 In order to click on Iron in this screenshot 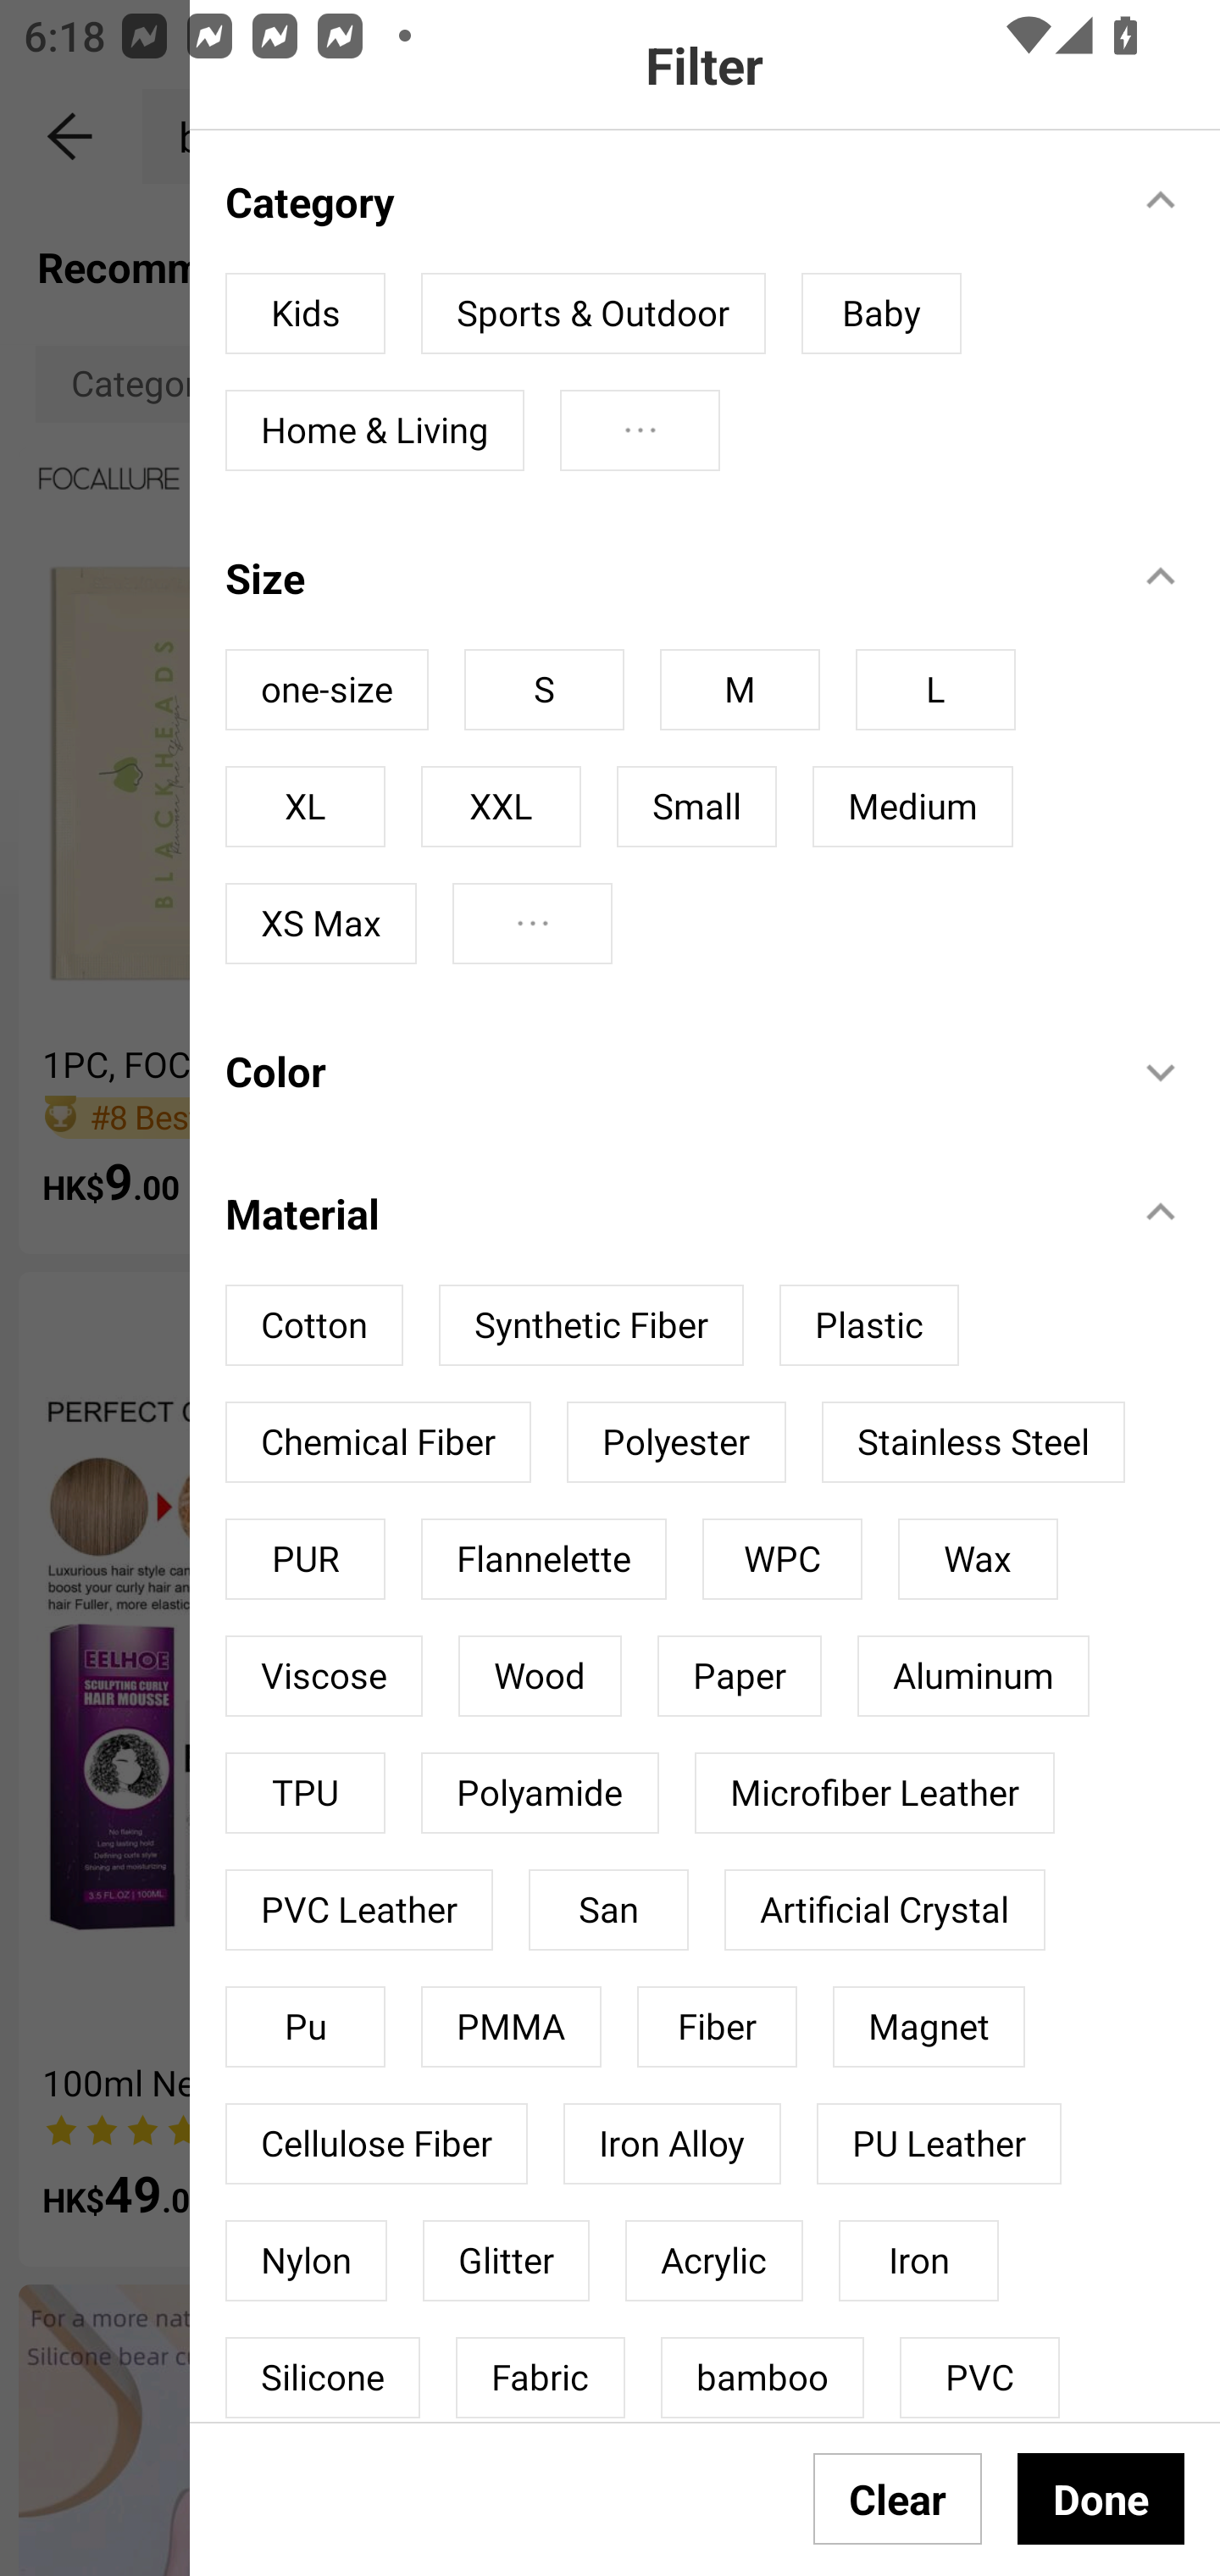, I will do `click(918, 2260)`.